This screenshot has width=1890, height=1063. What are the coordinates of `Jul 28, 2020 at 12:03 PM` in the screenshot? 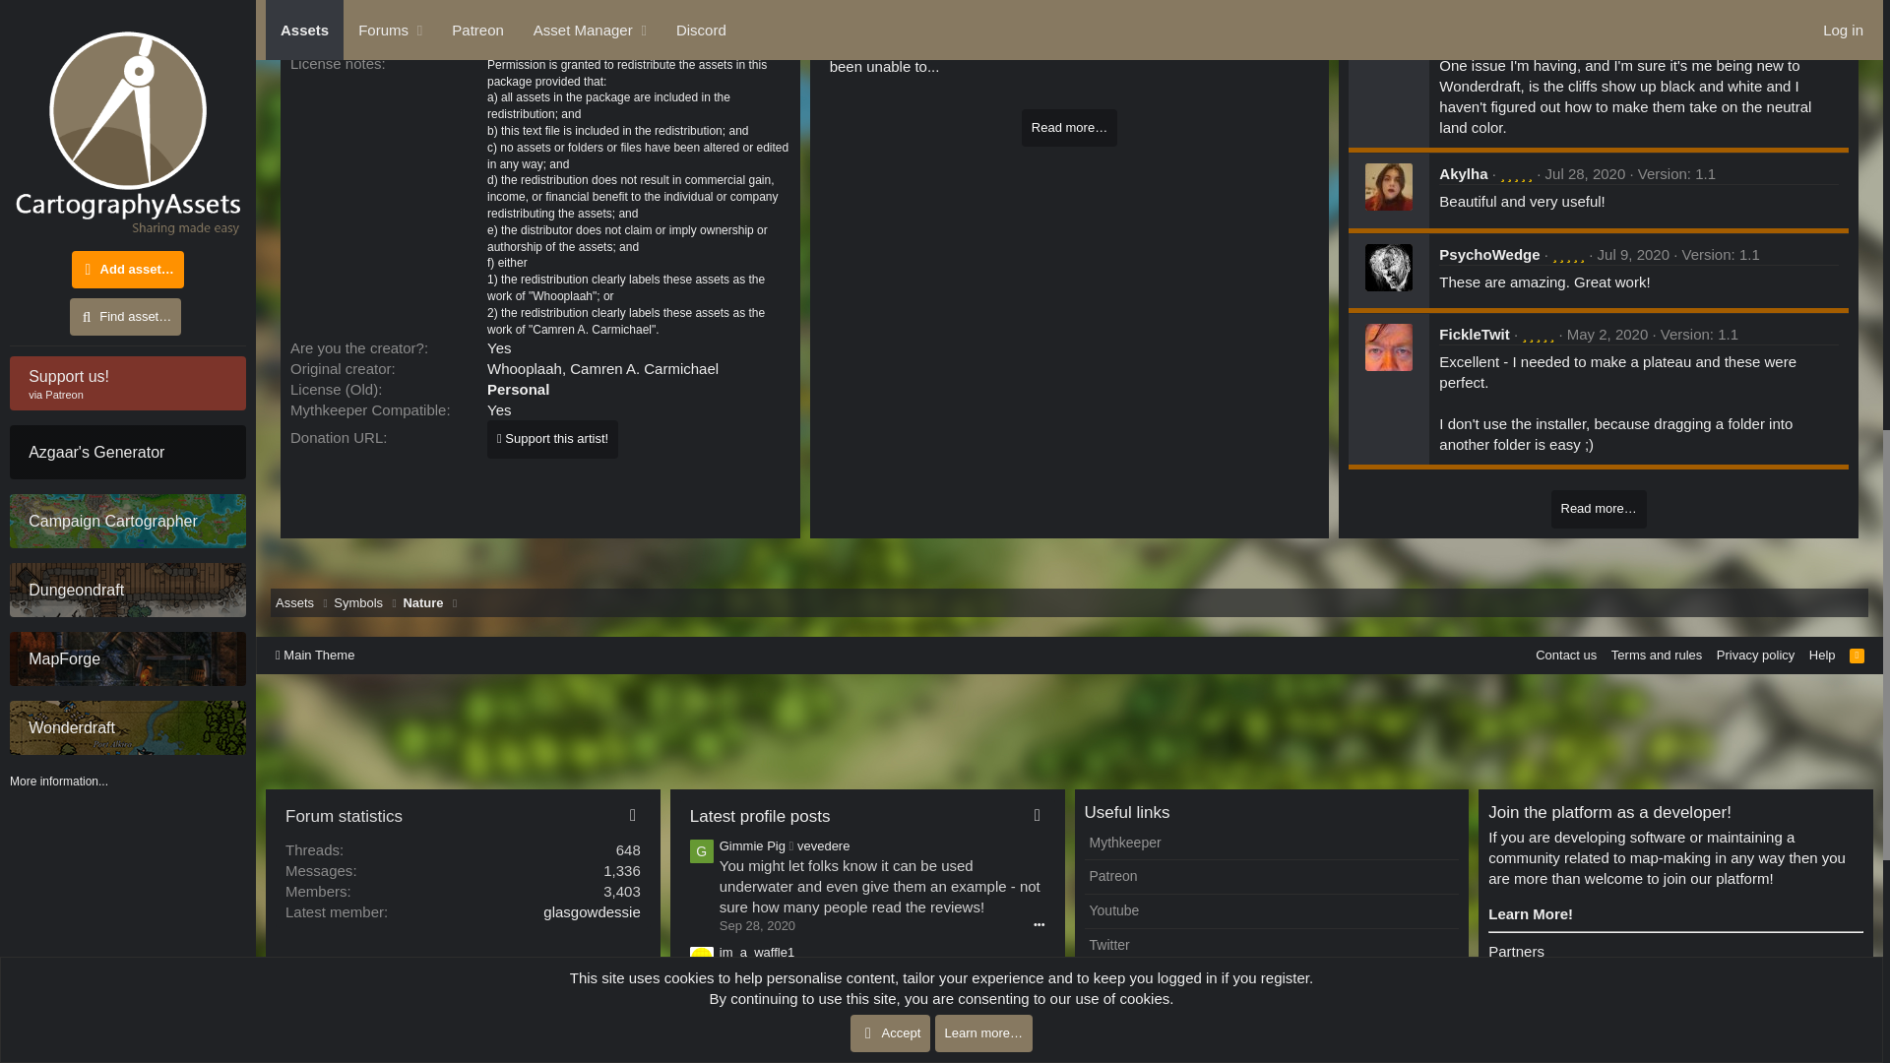 It's located at (1585, 173).